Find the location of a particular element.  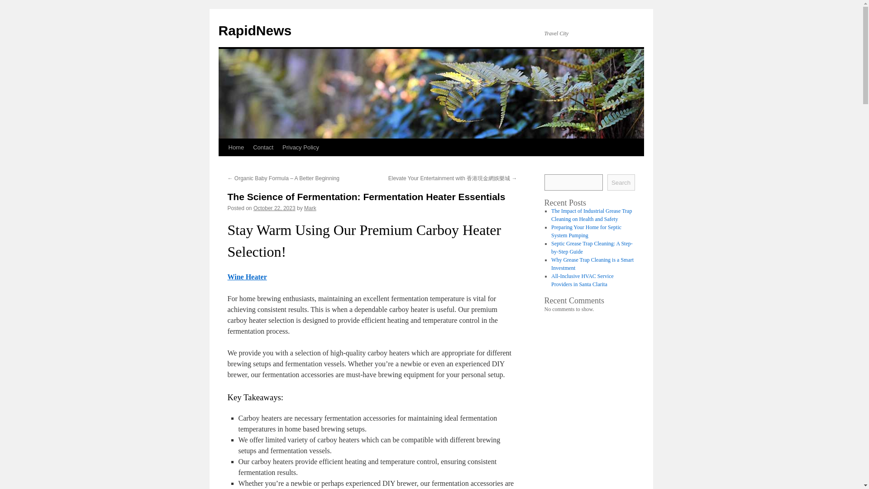

Privacy Policy is located at coordinates (301, 147).